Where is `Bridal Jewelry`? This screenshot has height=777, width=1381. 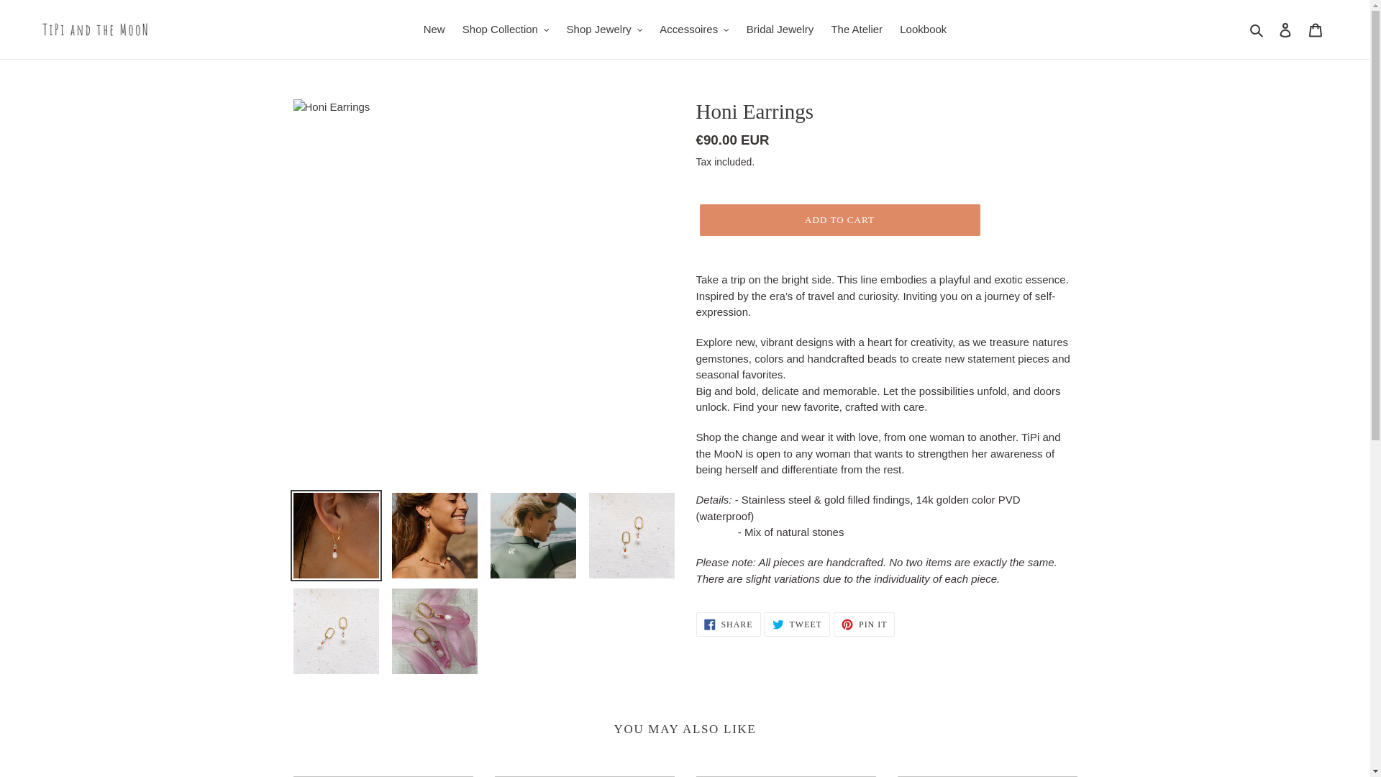
Bridal Jewelry is located at coordinates (780, 30).